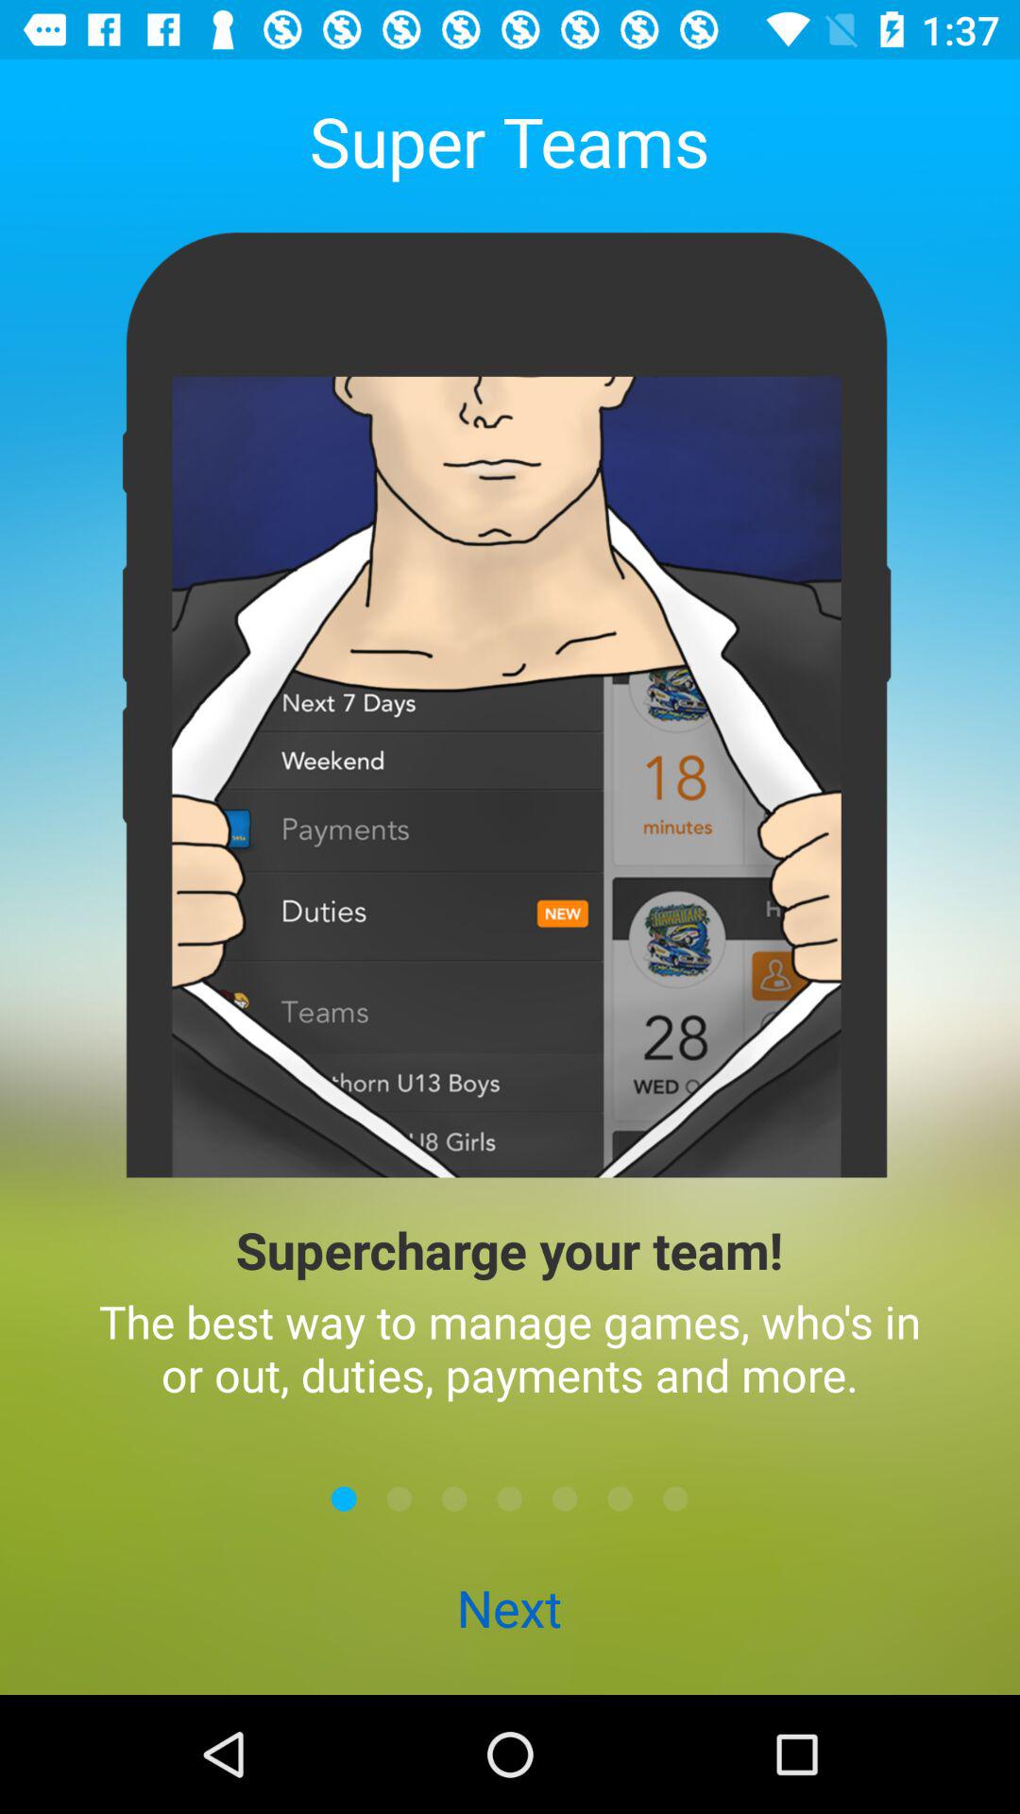 This screenshot has height=1814, width=1020. I want to click on next screen, so click(399, 1498).